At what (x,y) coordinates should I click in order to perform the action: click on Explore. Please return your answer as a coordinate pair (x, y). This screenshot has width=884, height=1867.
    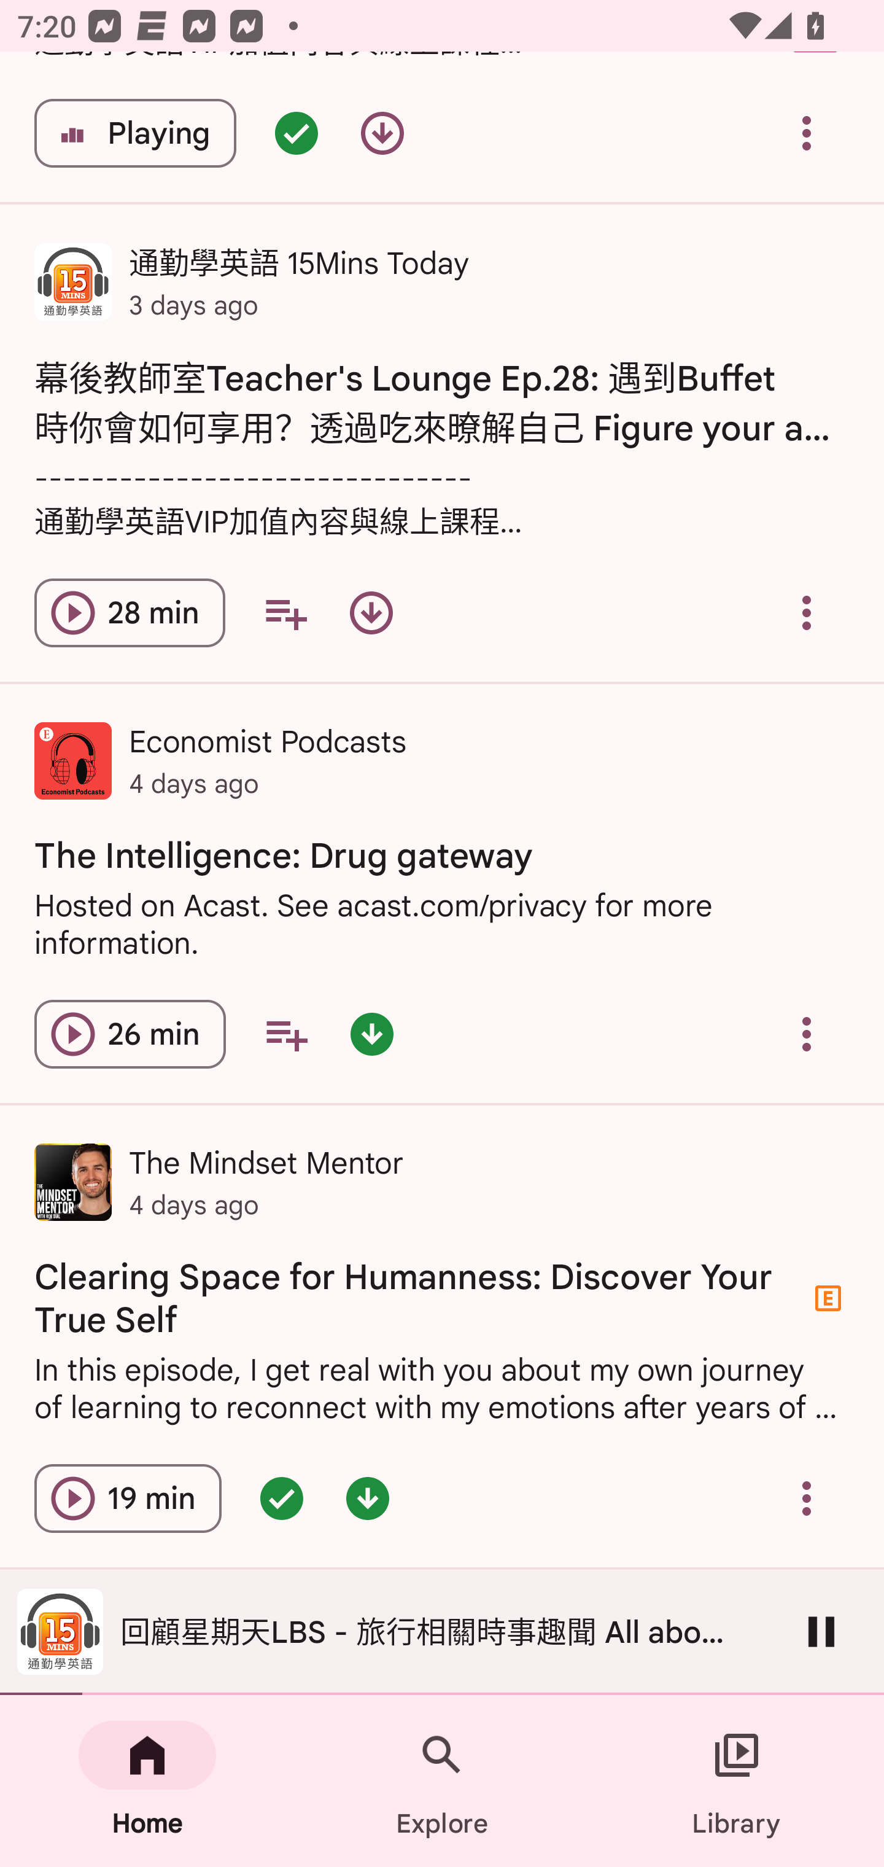
    Looking at the image, I should click on (442, 1781).